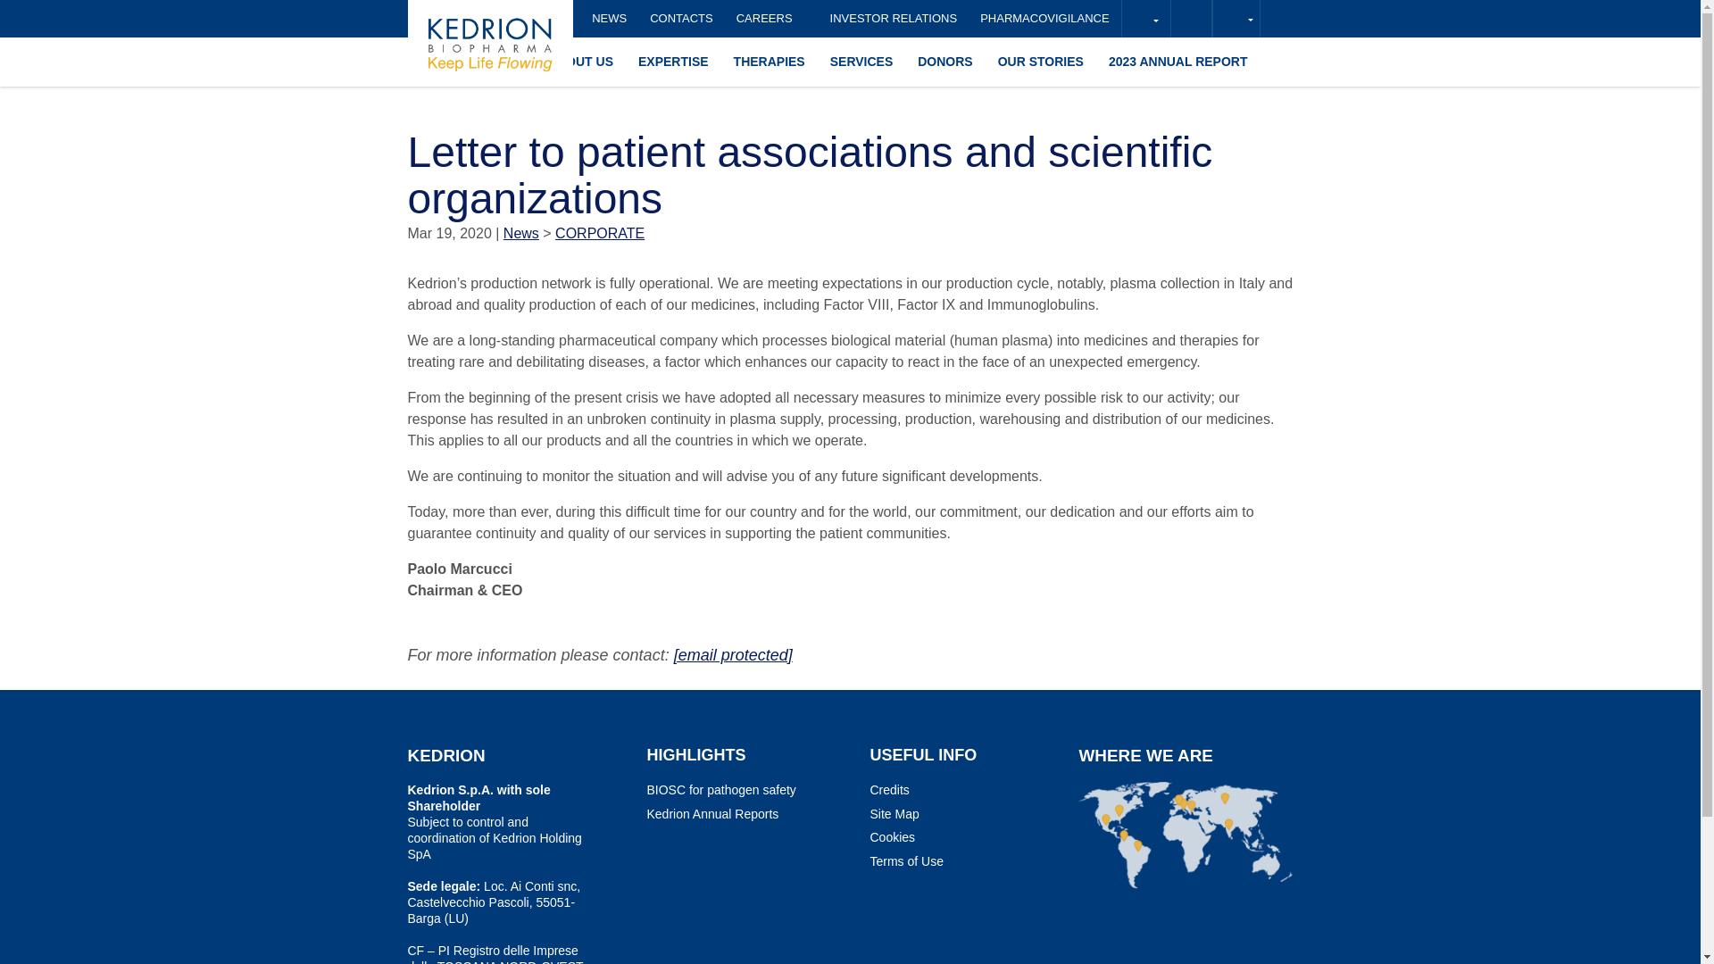 The width and height of the screenshot is (1714, 964). Describe the element at coordinates (894, 19) in the screenshot. I see `INVESTOR RELATIONS` at that location.